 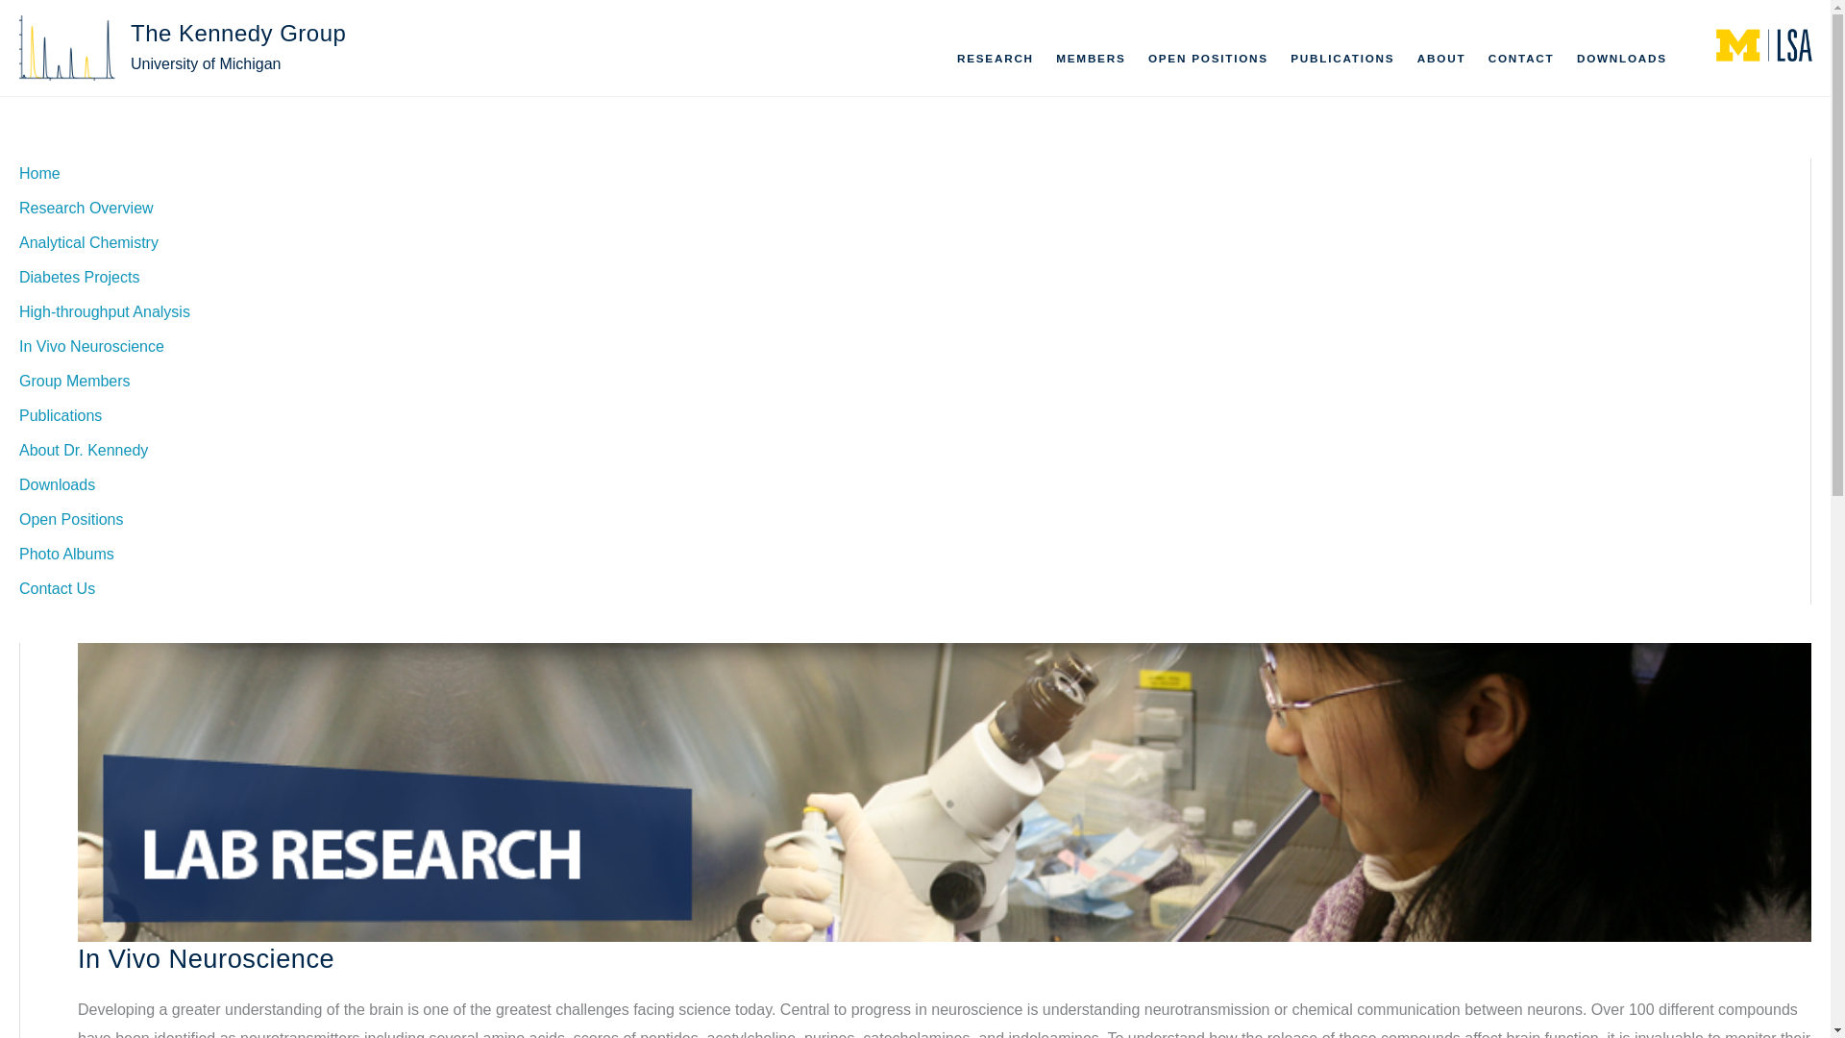 I want to click on Diabetes Projects, so click(x=79, y=277).